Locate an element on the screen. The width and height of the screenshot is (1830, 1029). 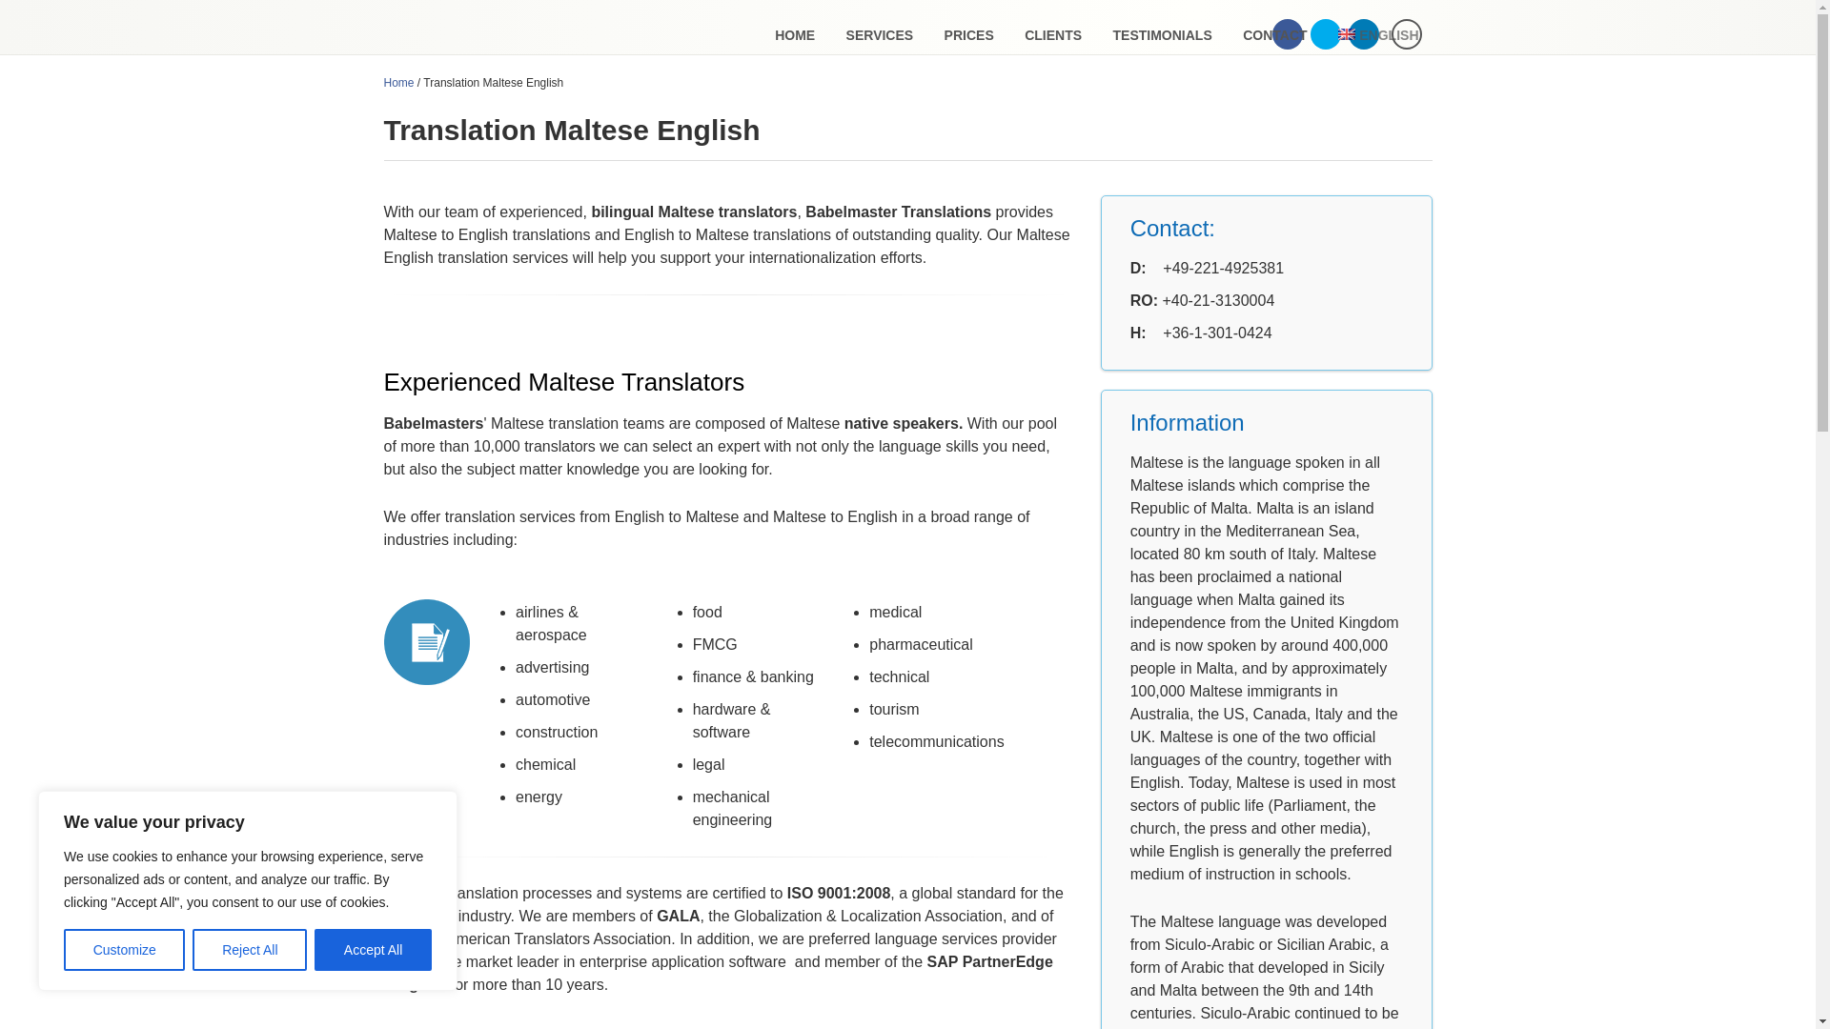
HOME is located at coordinates (795, 36).